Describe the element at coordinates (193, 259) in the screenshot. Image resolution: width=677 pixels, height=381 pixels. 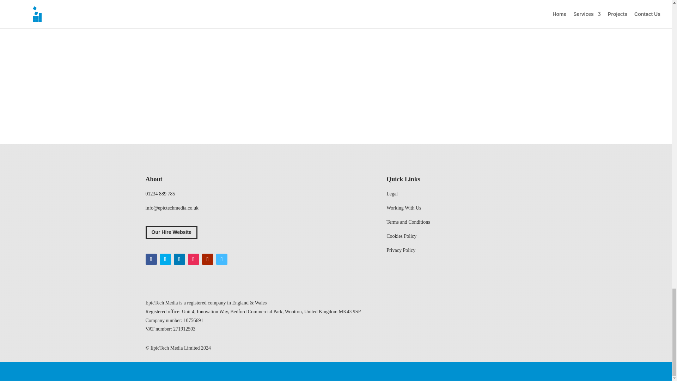
I see `Follow on Instagram` at that location.